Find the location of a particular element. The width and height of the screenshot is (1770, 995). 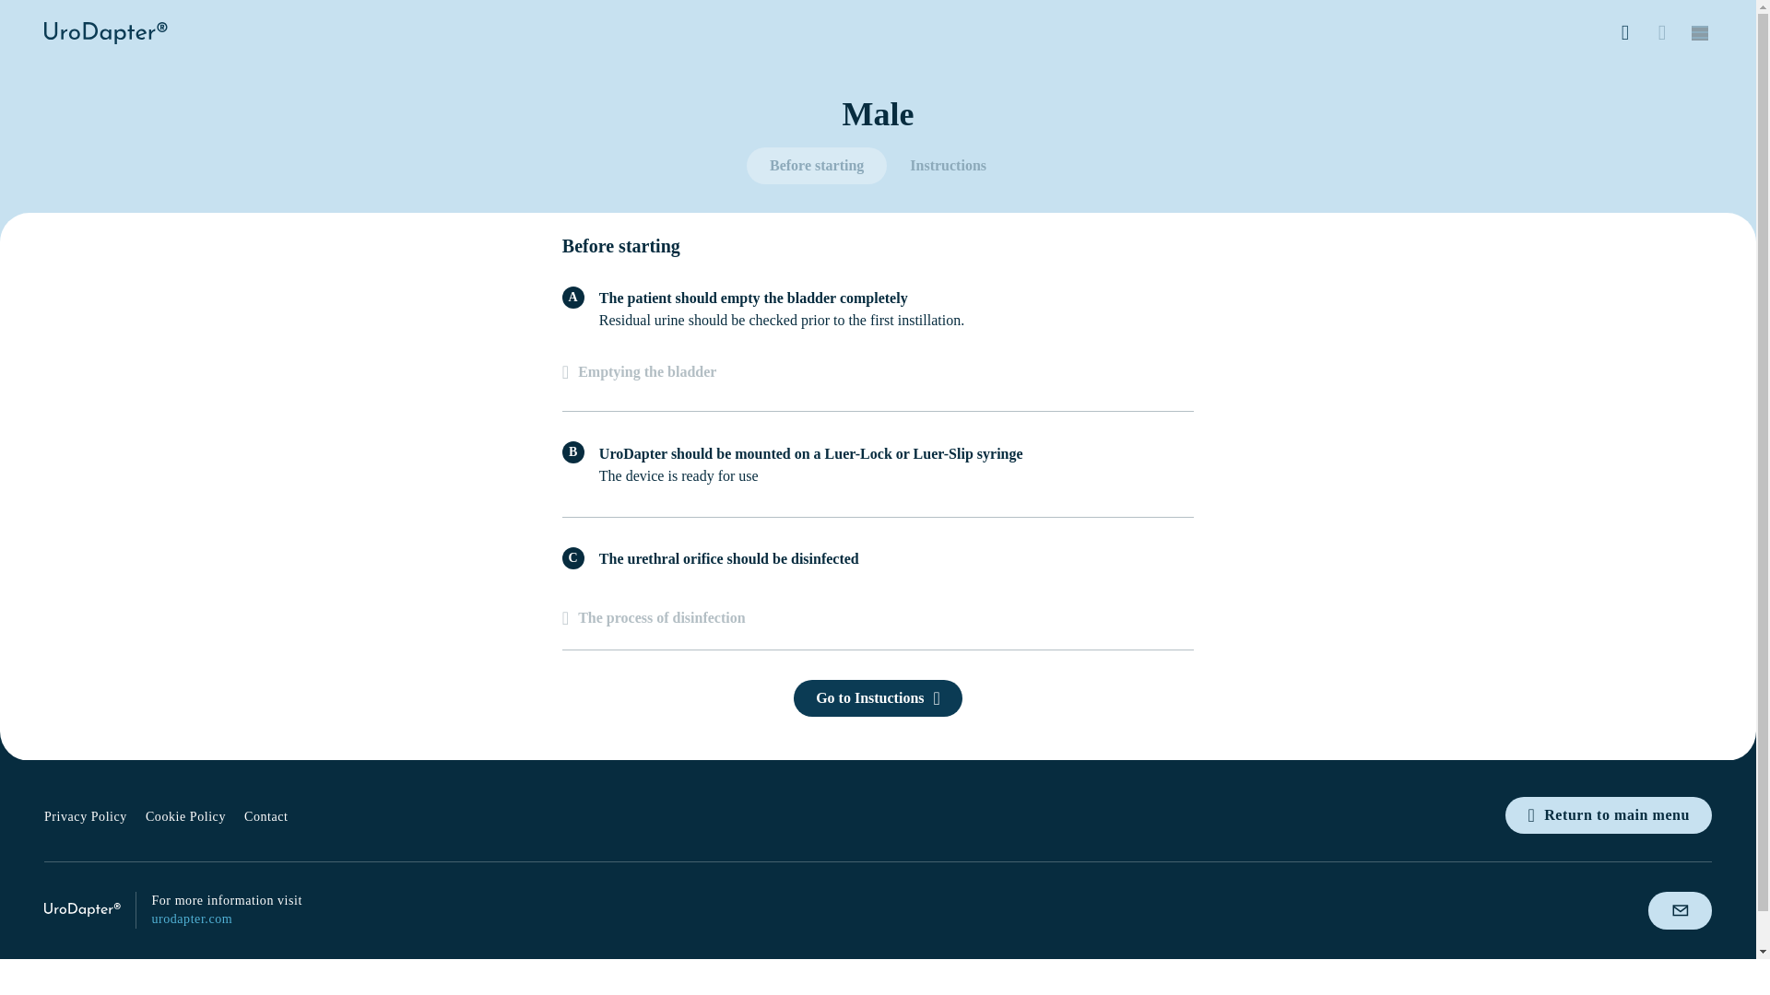

Privacy Policy is located at coordinates (86, 816).